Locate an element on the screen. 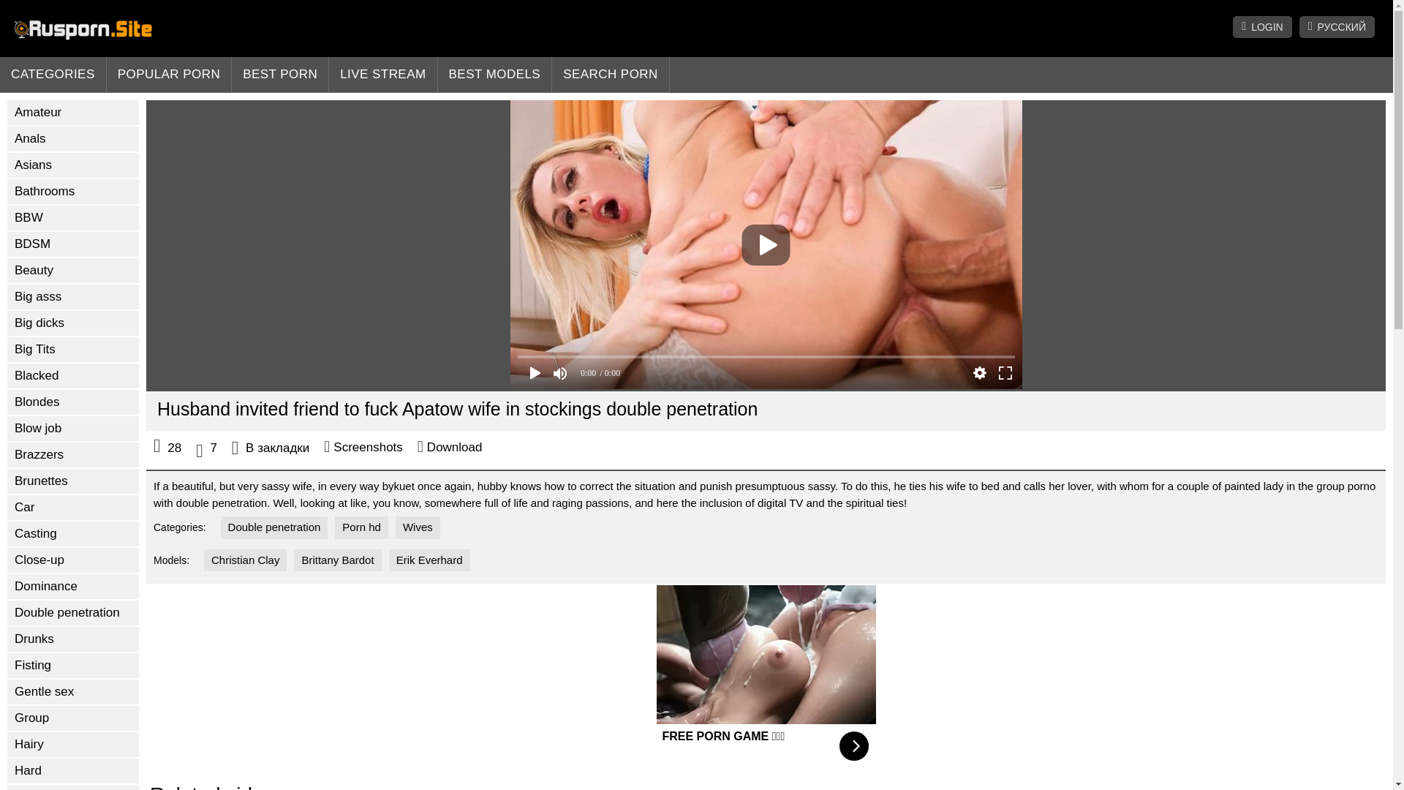 Image resolution: width=1404 pixels, height=790 pixels. CATEGORIES is located at coordinates (53, 75).